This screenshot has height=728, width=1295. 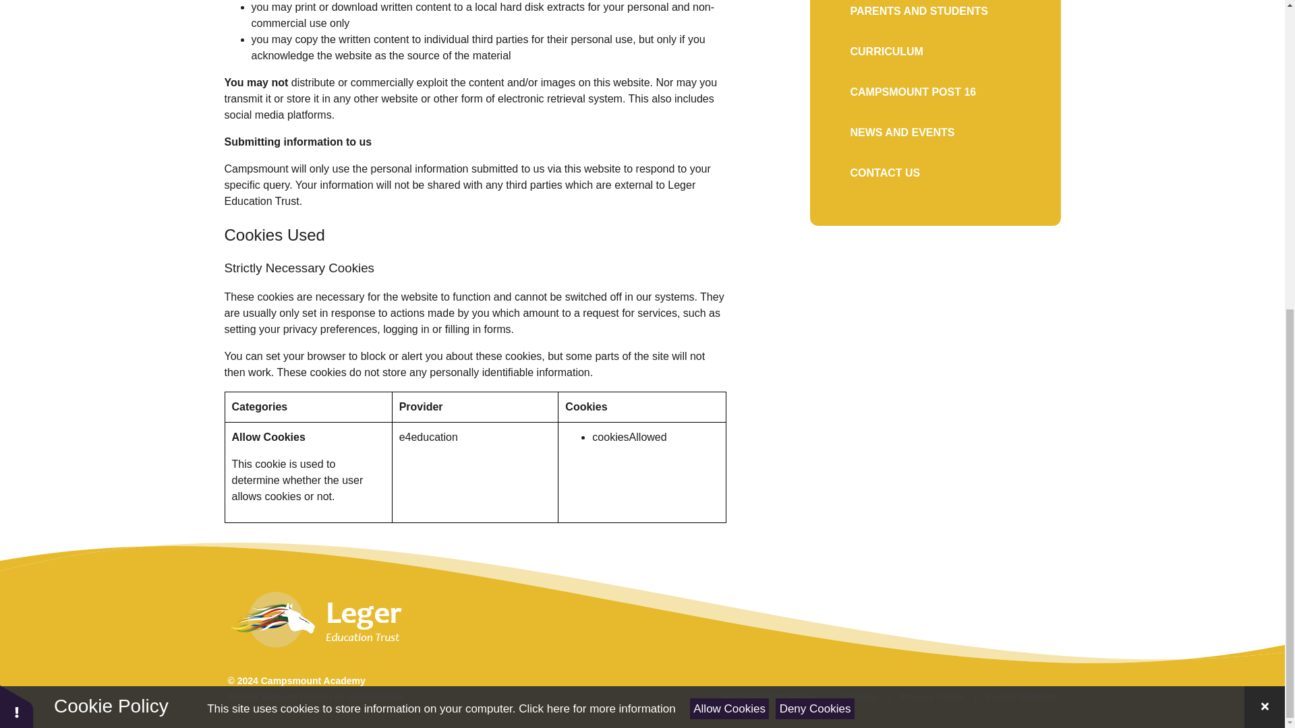 What do you see at coordinates (1021, 697) in the screenshot?
I see `Cookie Settings` at bounding box center [1021, 697].